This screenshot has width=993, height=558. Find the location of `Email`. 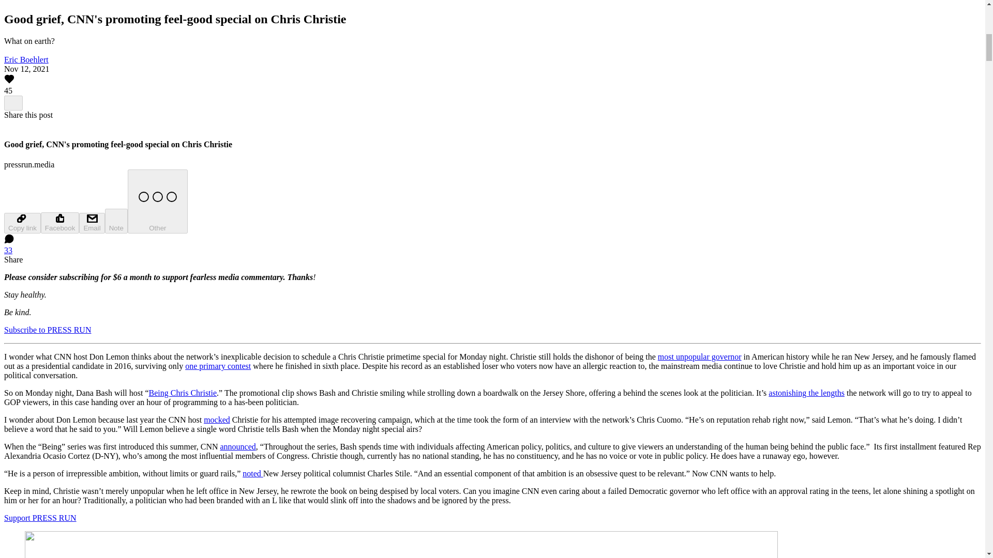

Email is located at coordinates (92, 223).